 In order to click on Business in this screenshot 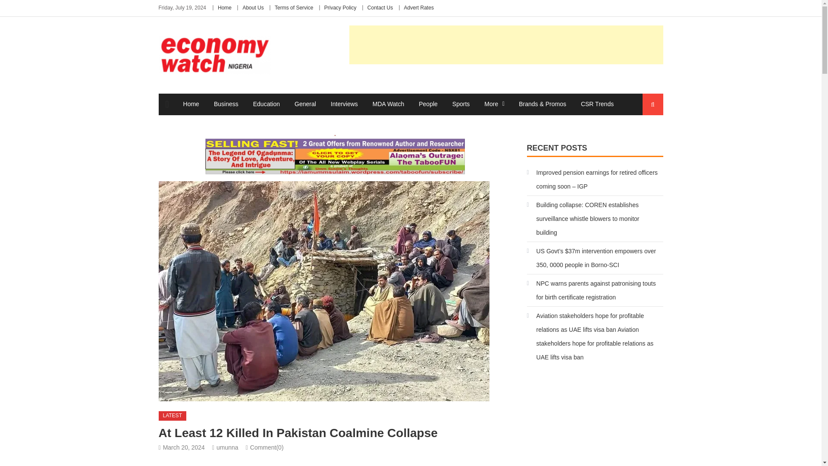, I will do `click(226, 104)`.